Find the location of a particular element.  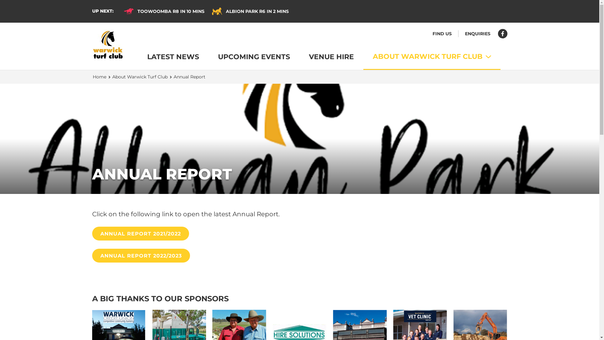

ANNUAL REPORT 2021/2022 is located at coordinates (140, 234).